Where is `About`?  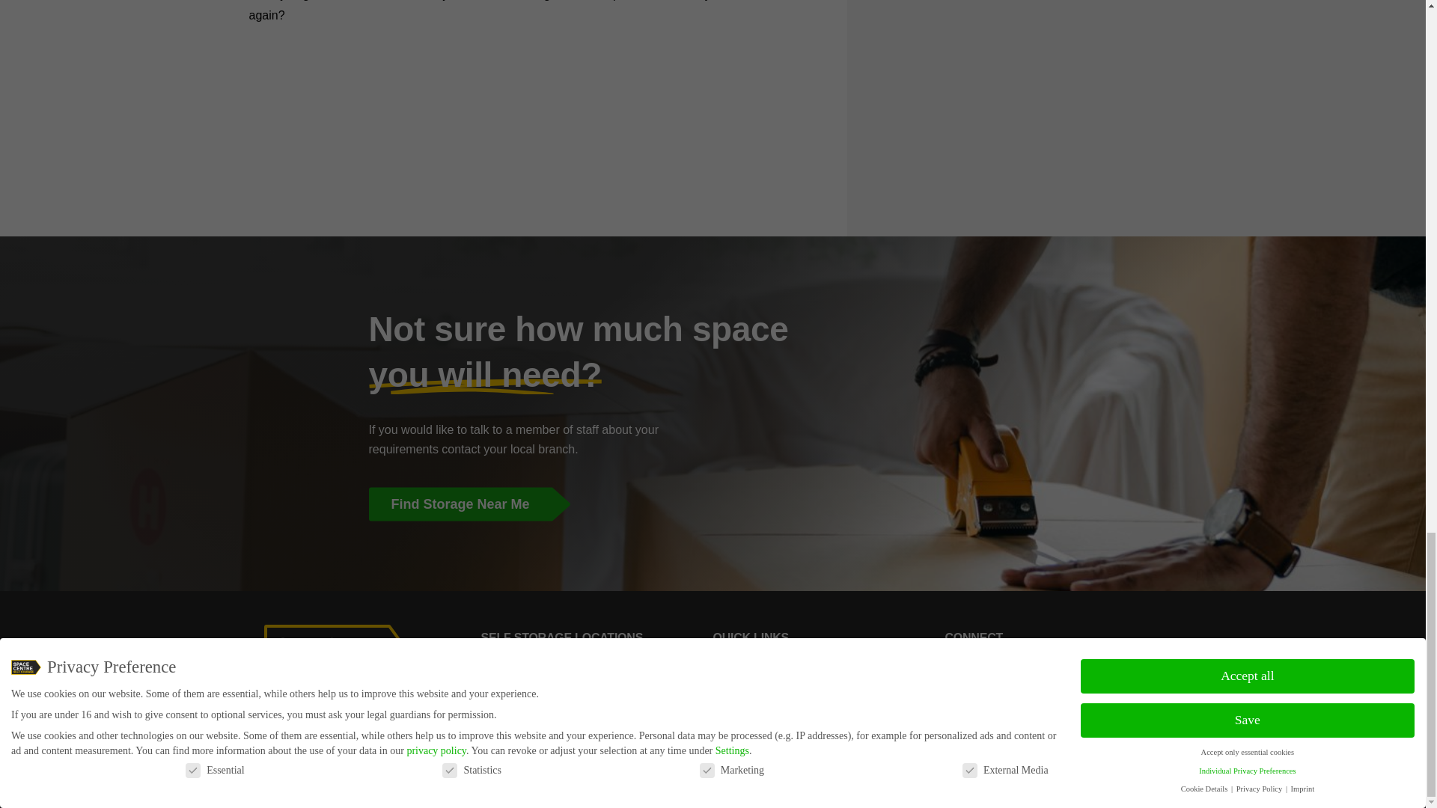 About is located at coordinates (728, 669).